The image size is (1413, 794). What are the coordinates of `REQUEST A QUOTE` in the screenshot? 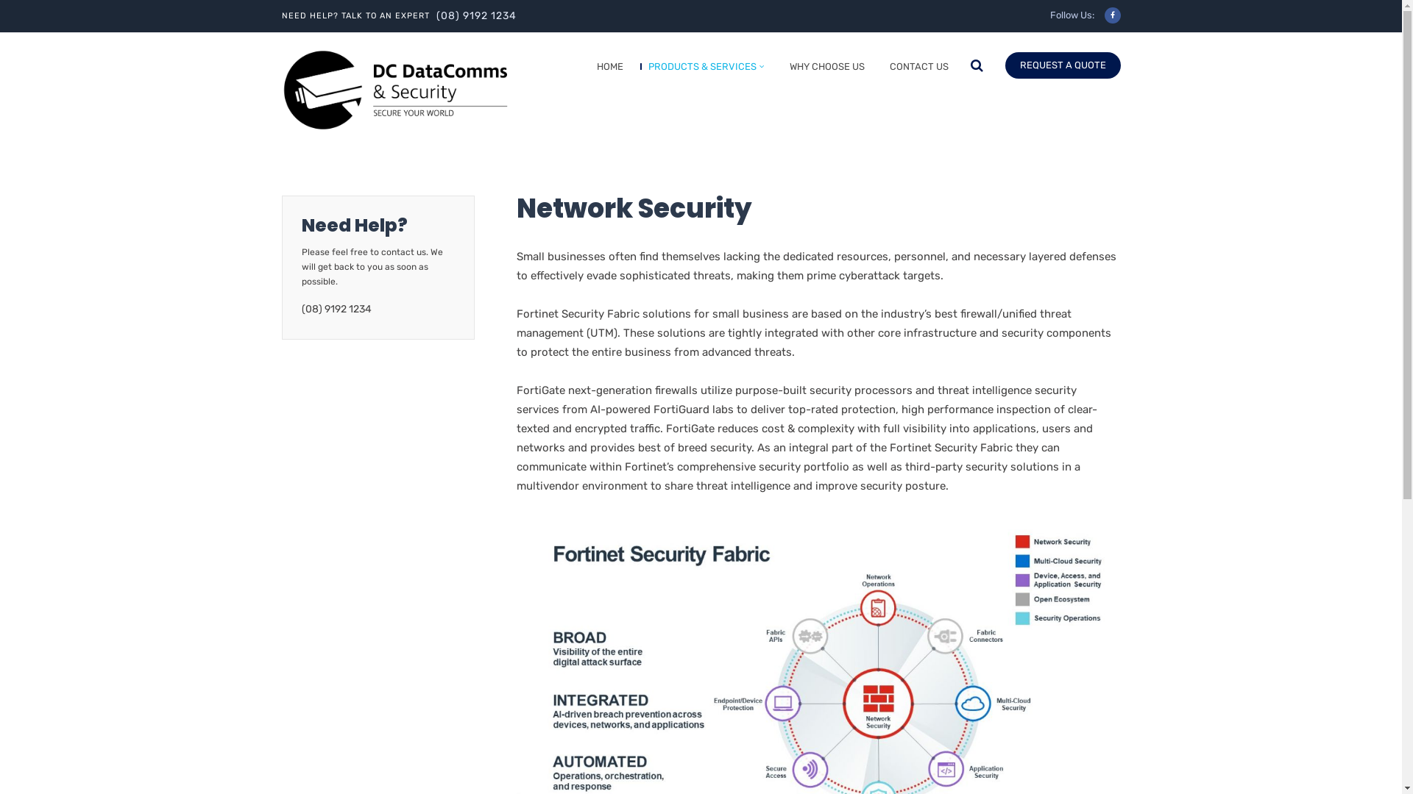 It's located at (1063, 65).